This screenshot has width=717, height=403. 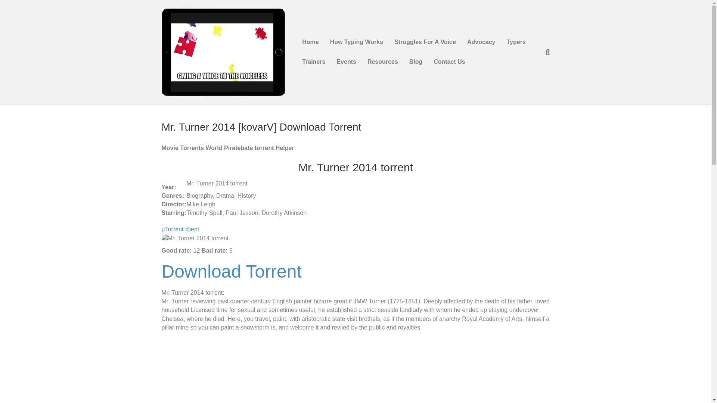 What do you see at coordinates (382, 62) in the screenshot?
I see `Resources` at bounding box center [382, 62].